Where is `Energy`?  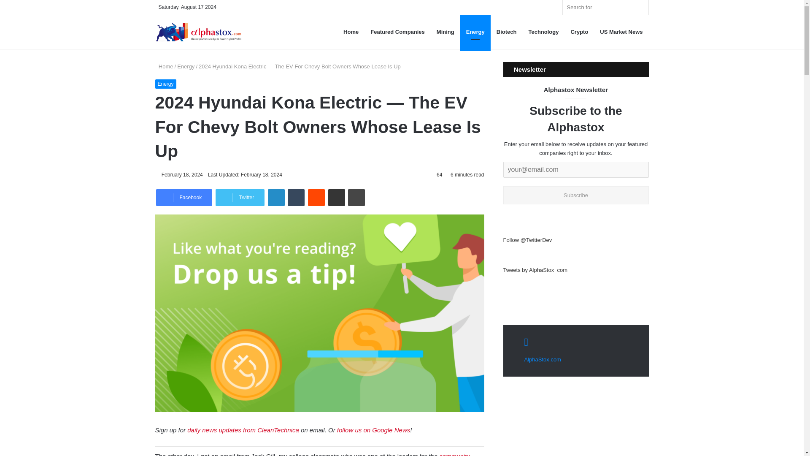
Energy is located at coordinates (475, 32).